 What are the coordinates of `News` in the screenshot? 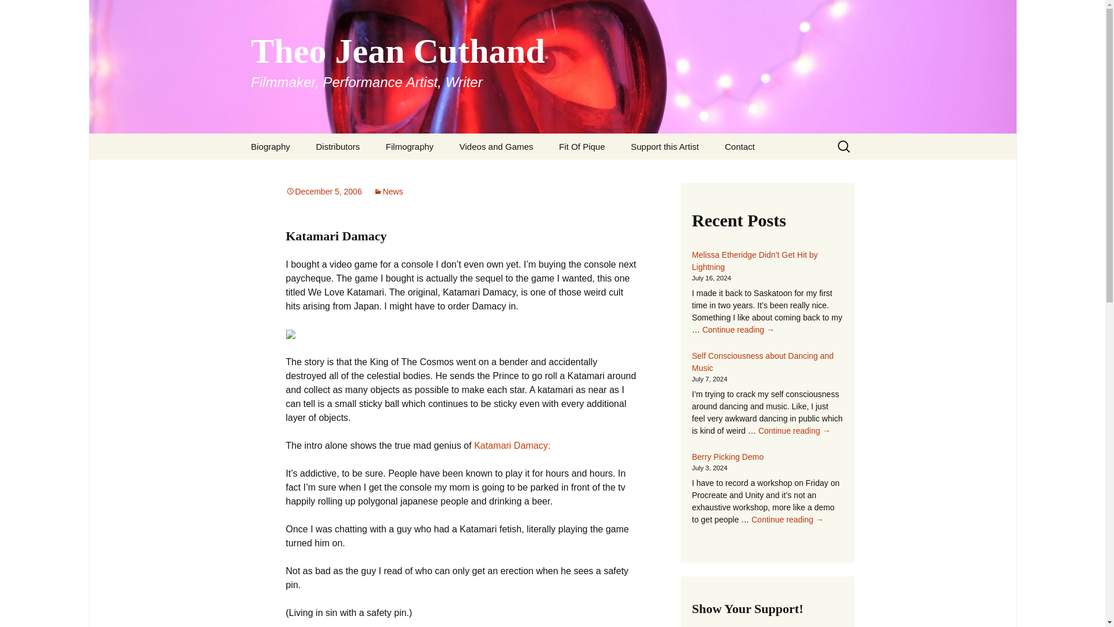 It's located at (388, 192).